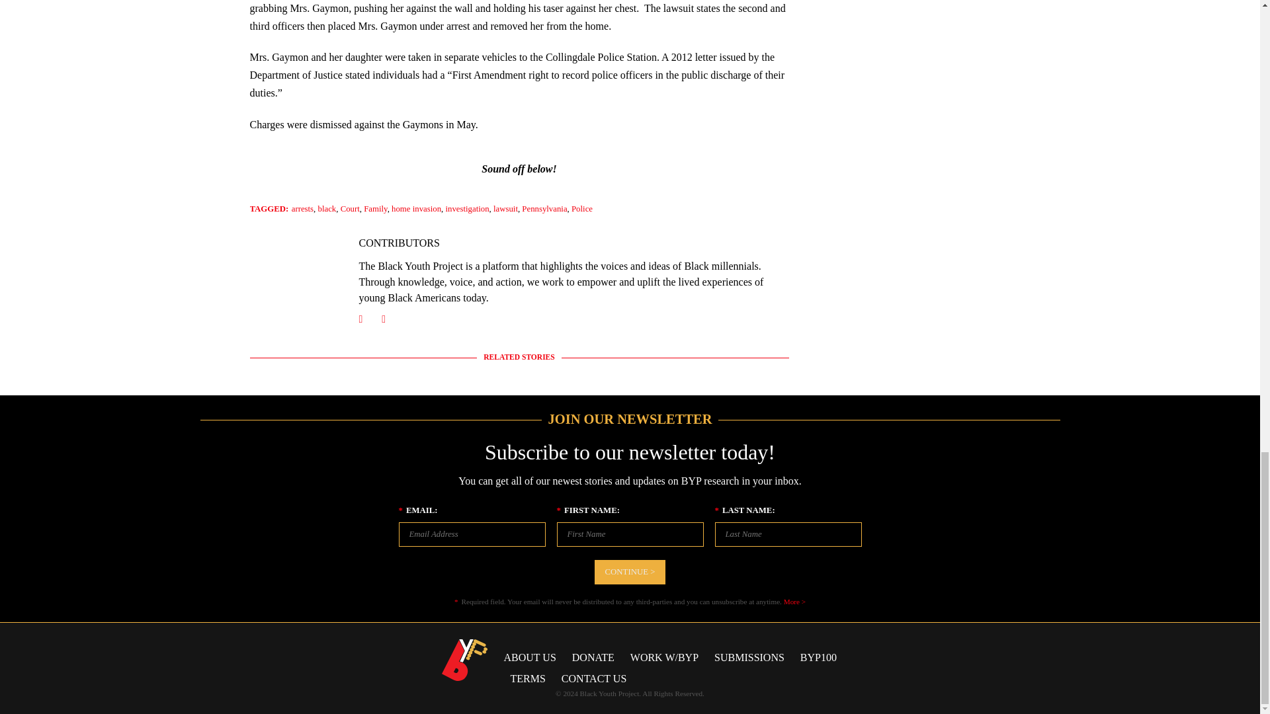 The height and width of the screenshot is (714, 1270). What do you see at coordinates (505, 208) in the screenshot?
I see `lawsuit` at bounding box center [505, 208].